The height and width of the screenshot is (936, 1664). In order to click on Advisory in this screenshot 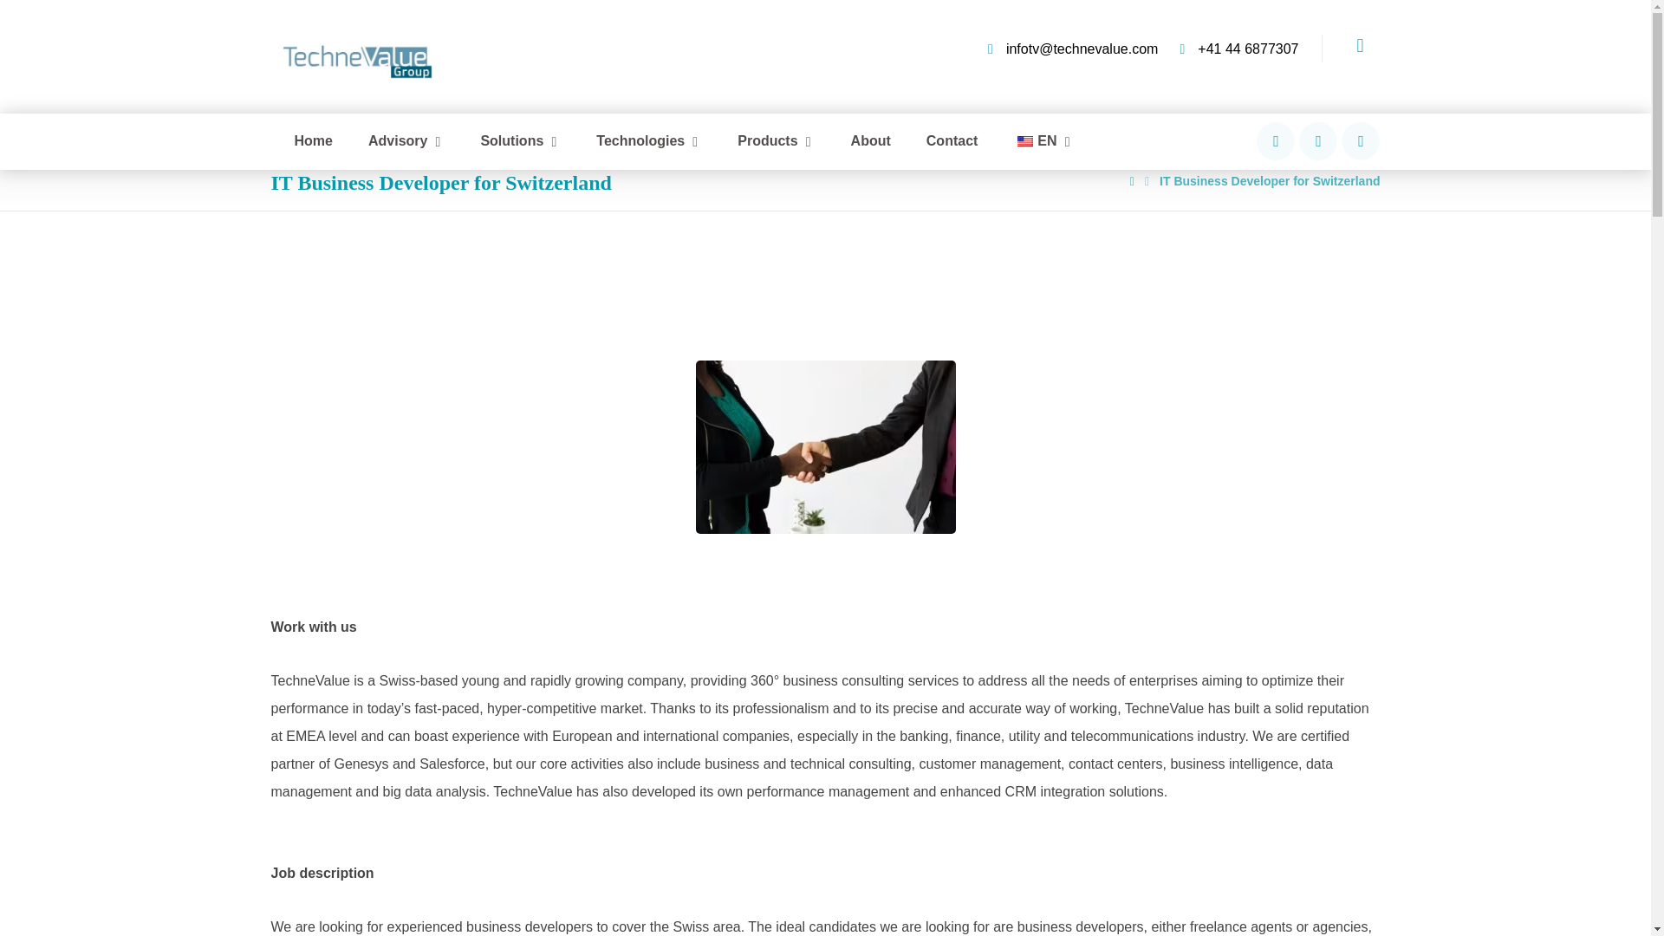, I will do `click(406, 141)`.